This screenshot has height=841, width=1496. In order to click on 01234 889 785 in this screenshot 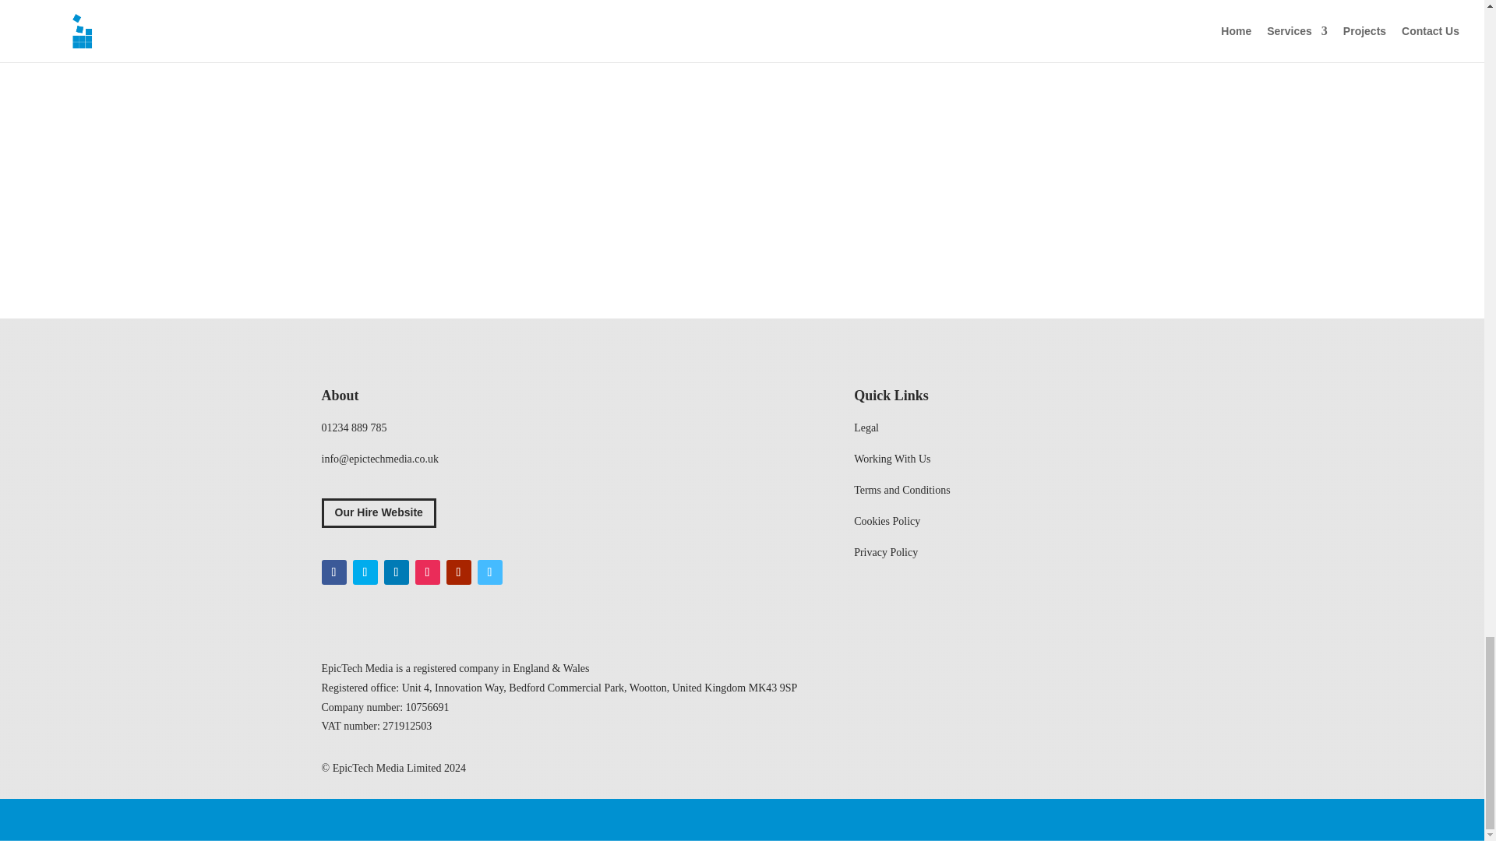, I will do `click(354, 428)`.